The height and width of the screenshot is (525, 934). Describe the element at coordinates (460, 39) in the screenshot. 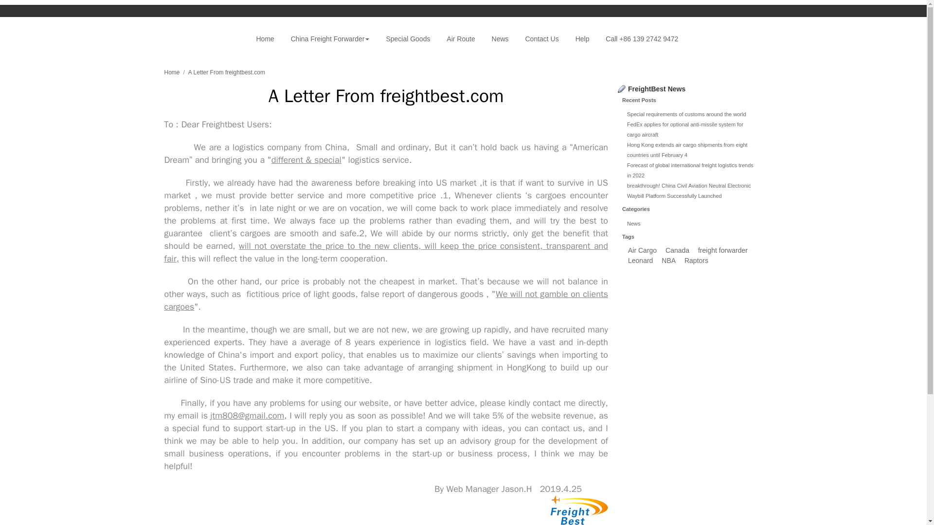

I see `Air Route` at that location.